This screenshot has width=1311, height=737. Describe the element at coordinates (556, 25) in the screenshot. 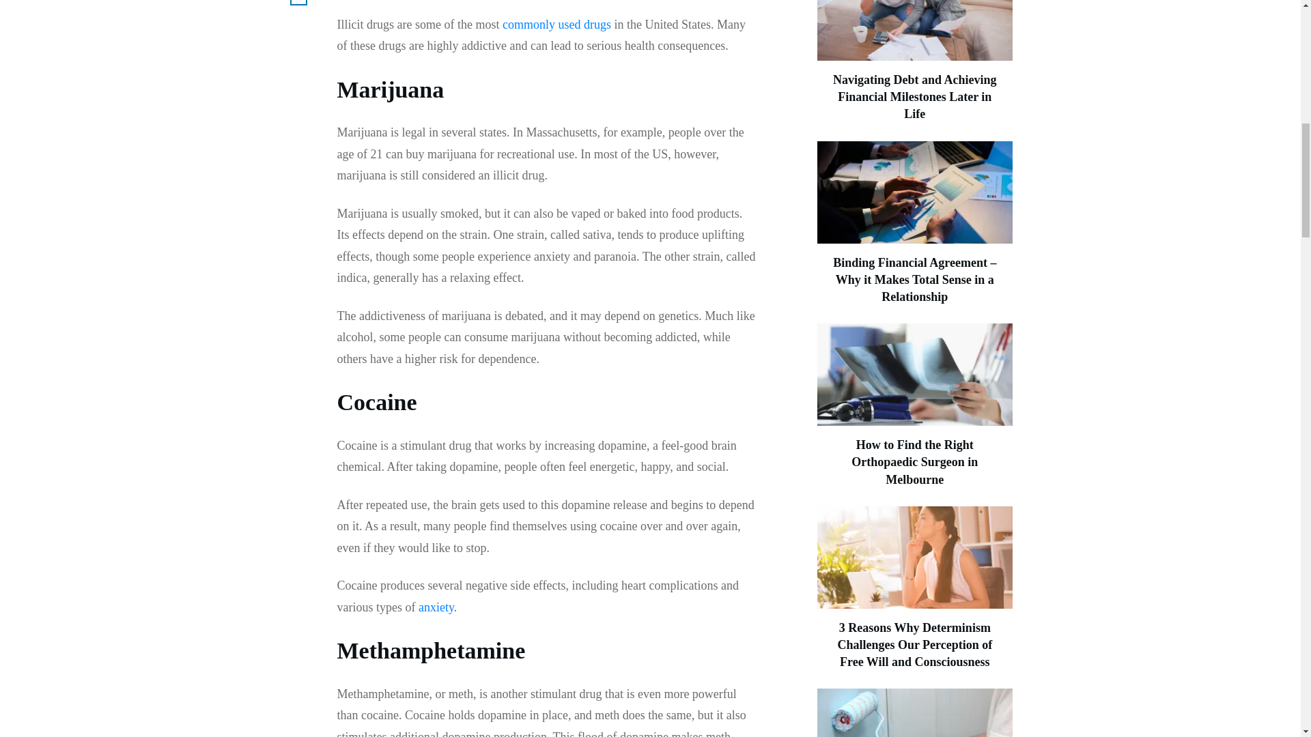

I see `commonly used drugs` at that location.